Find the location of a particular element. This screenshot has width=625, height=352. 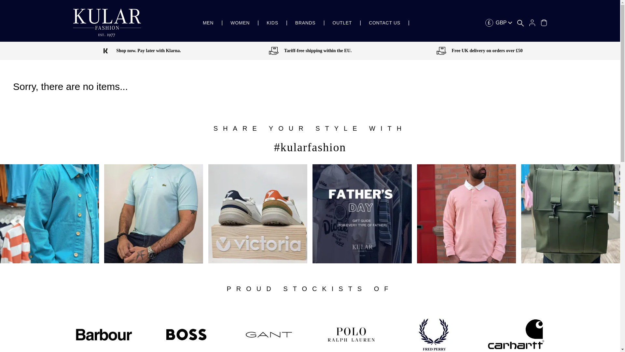

Barbour is located at coordinates (104, 335).